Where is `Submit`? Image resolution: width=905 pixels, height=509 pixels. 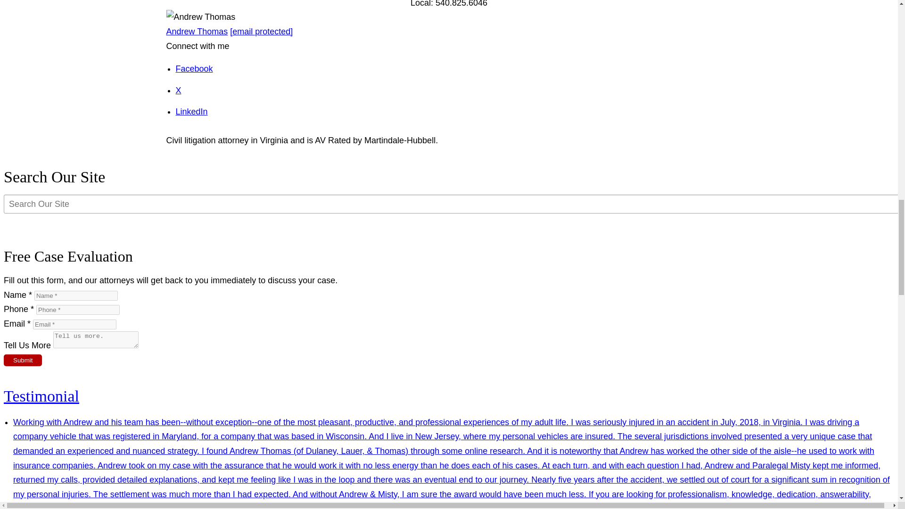 Submit is located at coordinates (23, 360).